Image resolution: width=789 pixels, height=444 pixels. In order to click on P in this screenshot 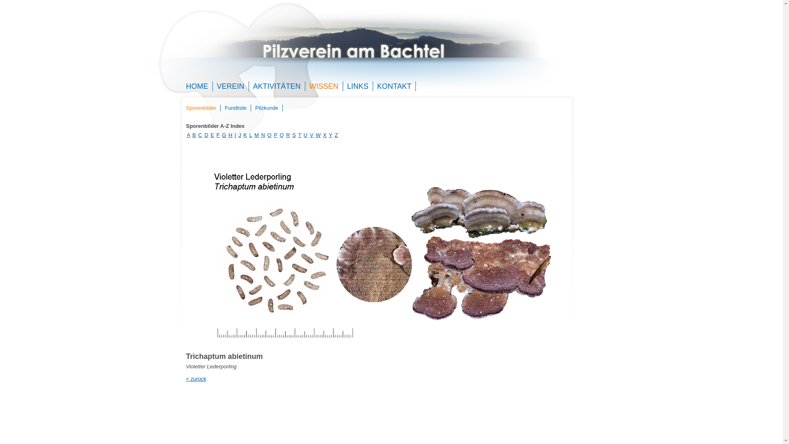, I will do `click(275, 135)`.